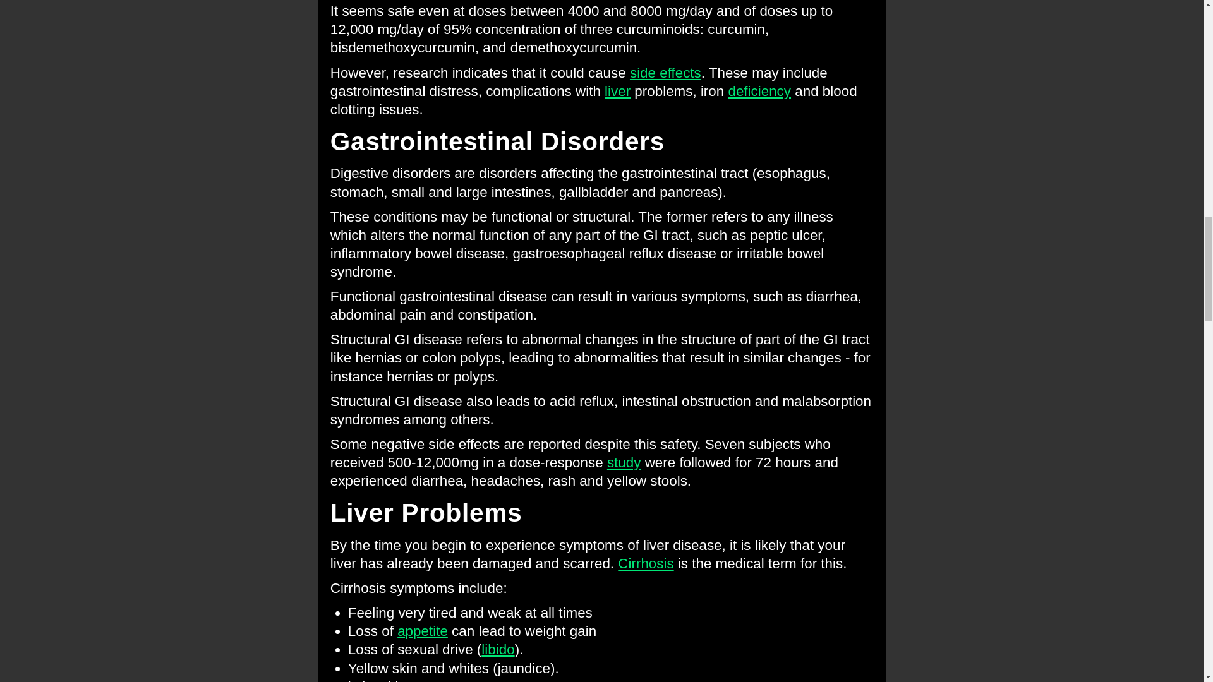 Image resolution: width=1213 pixels, height=682 pixels. What do you see at coordinates (665, 72) in the screenshot?
I see `side effects` at bounding box center [665, 72].